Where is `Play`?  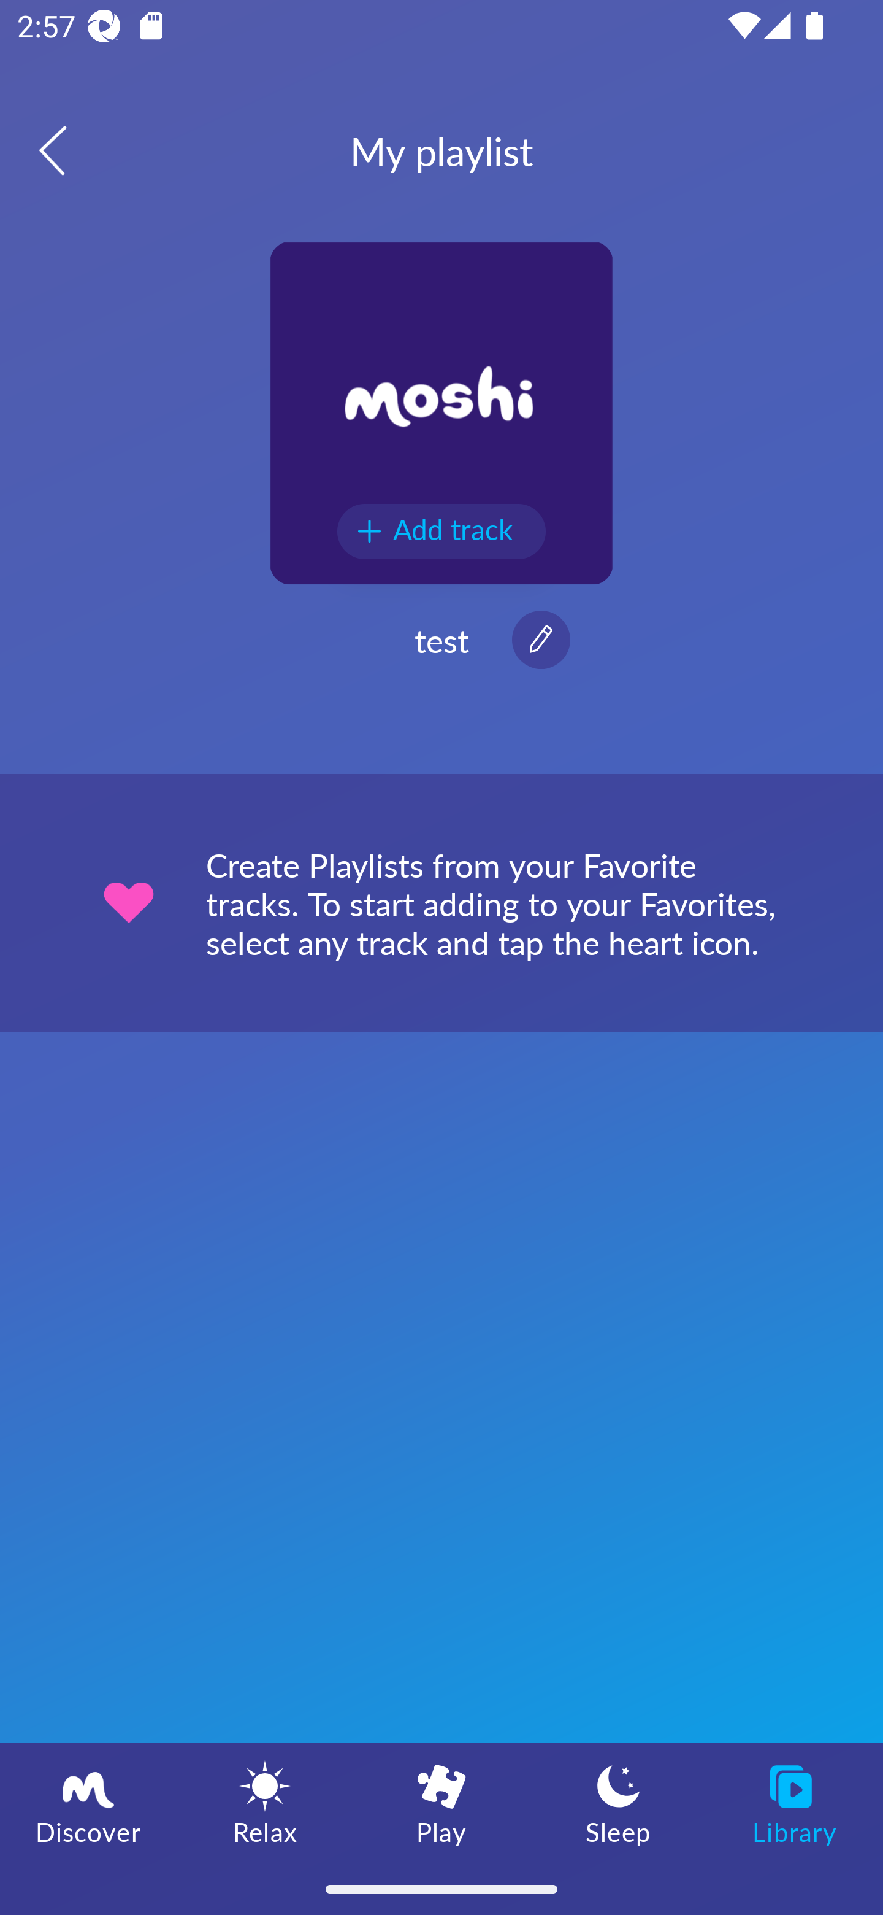 Play is located at coordinates (442, 1803).